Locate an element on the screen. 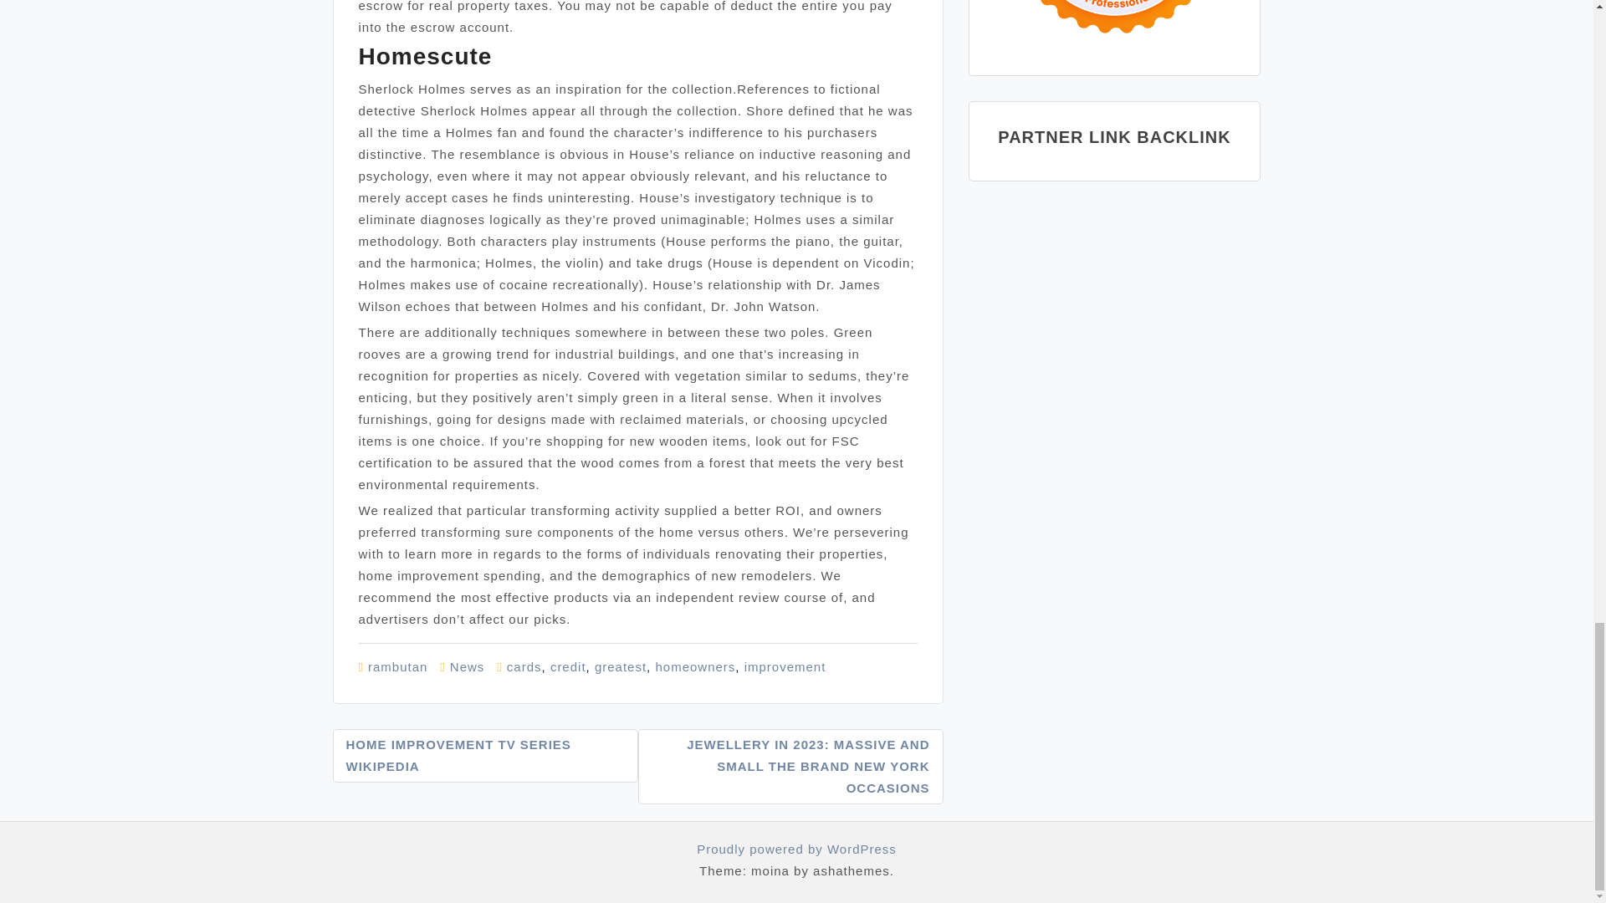 The height and width of the screenshot is (903, 1606). Seedbacklink is located at coordinates (1114, 25).